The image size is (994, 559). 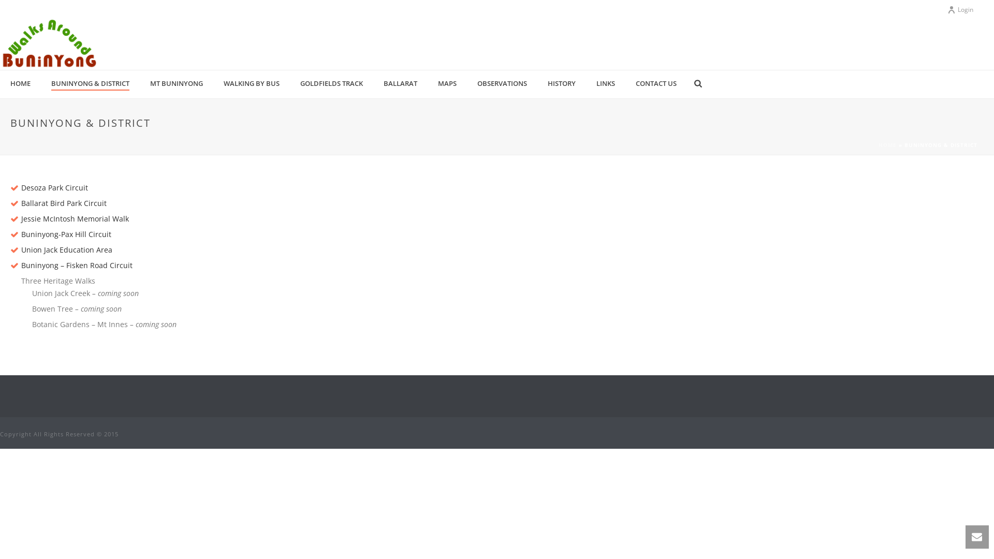 What do you see at coordinates (331, 84) in the screenshot?
I see `GOLDFIELDS TRACK` at bounding box center [331, 84].